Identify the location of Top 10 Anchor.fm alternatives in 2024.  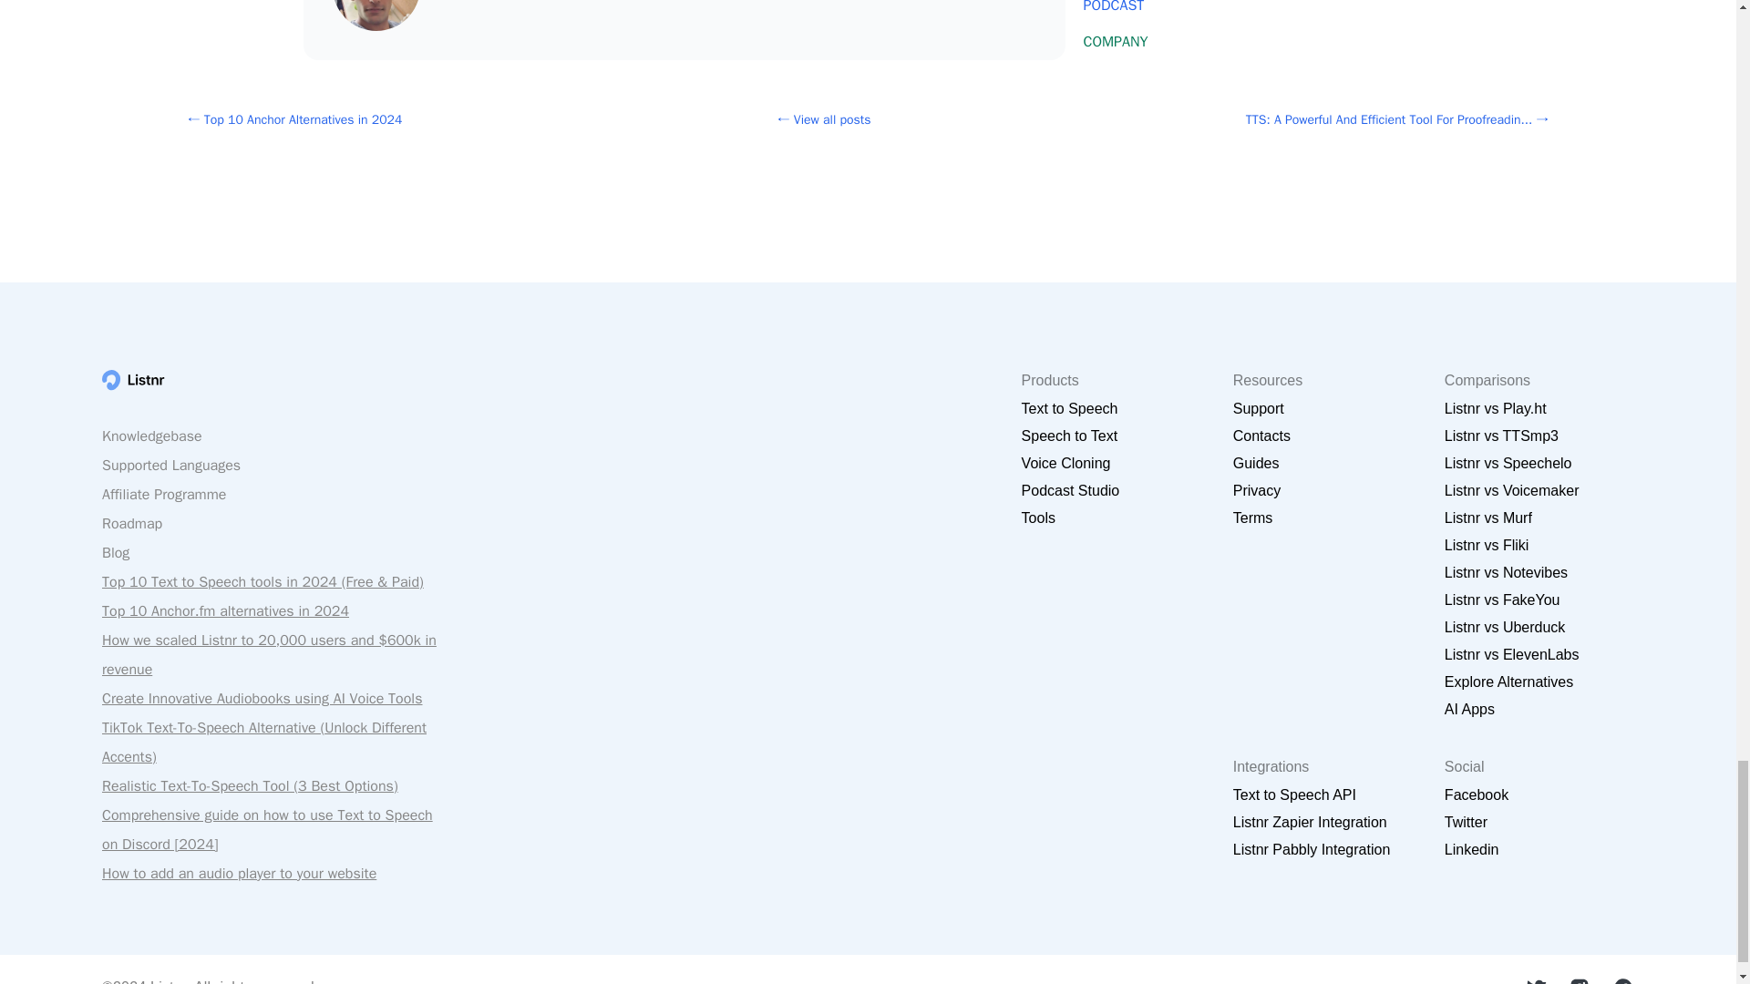
(224, 610).